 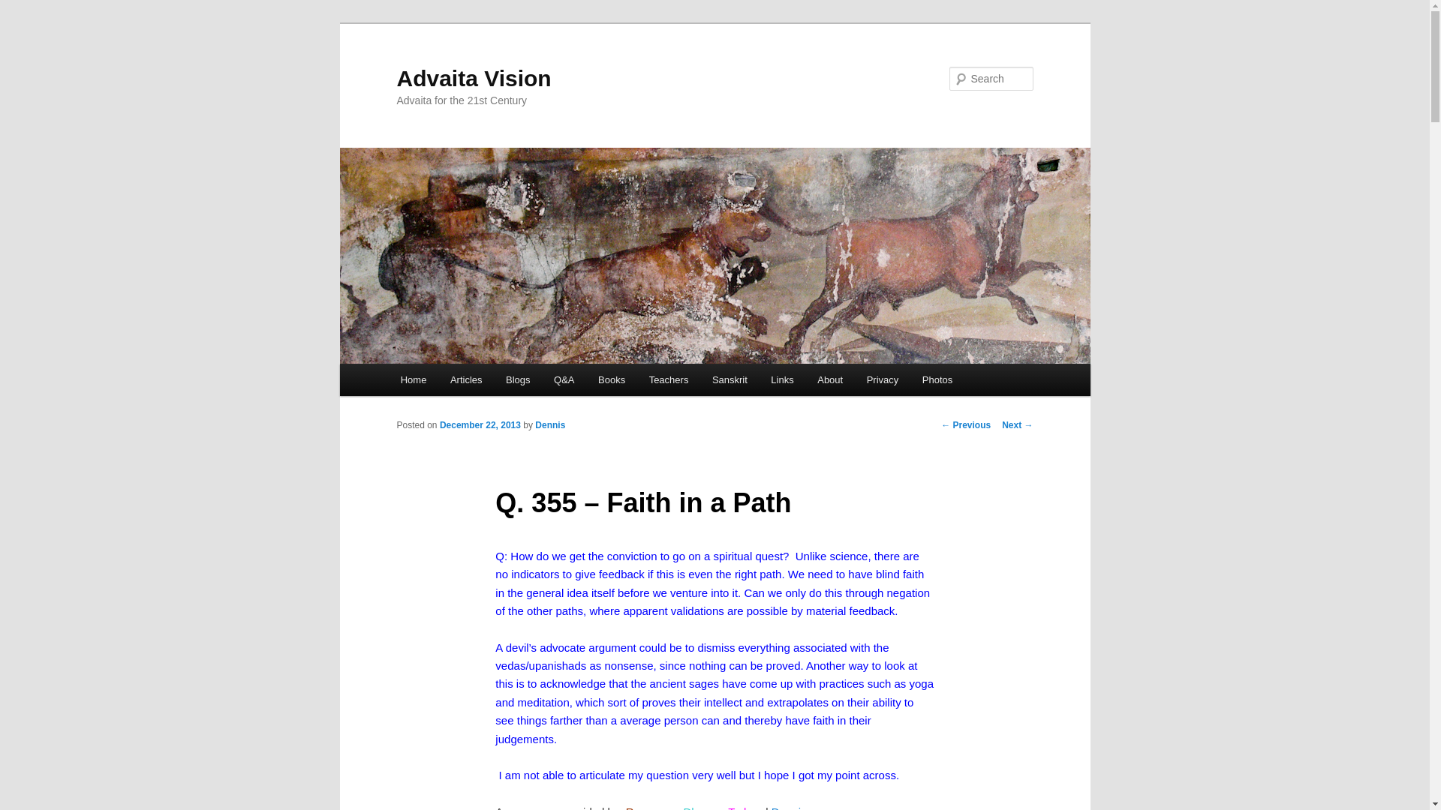 What do you see at coordinates (480, 424) in the screenshot?
I see `December 22, 2013` at bounding box center [480, 424].